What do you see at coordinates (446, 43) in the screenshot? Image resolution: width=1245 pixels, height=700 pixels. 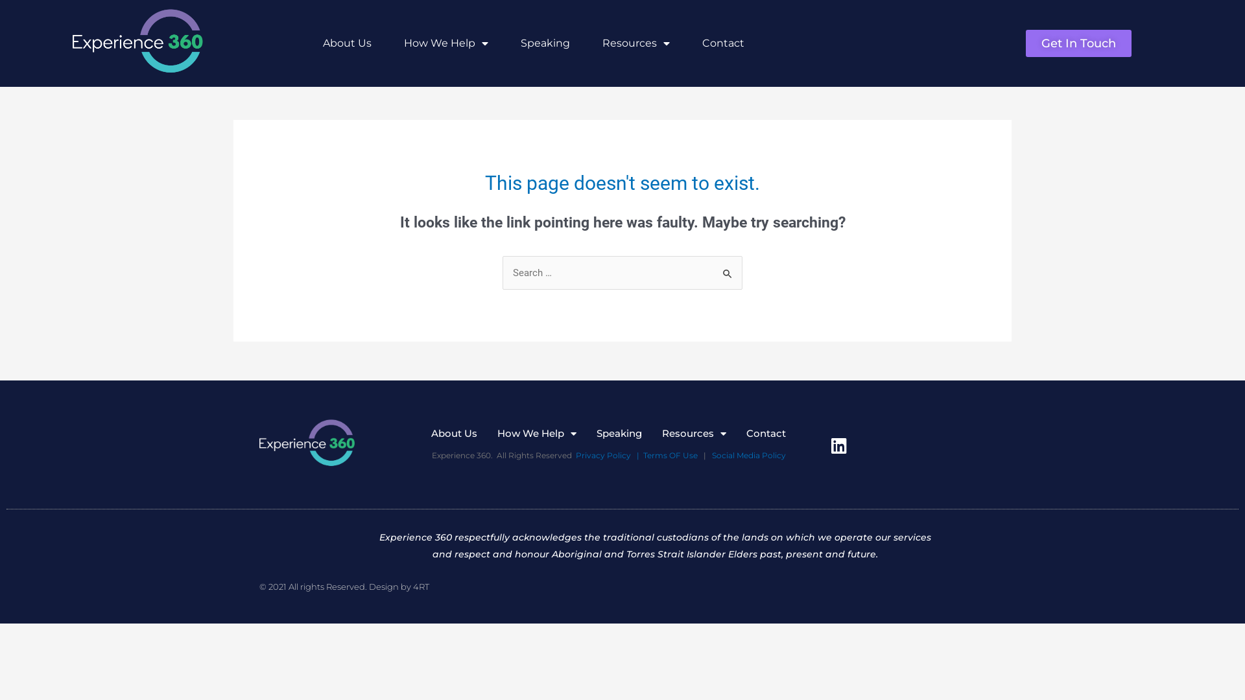 I see `How We Help` at bounding box center [446, 43].